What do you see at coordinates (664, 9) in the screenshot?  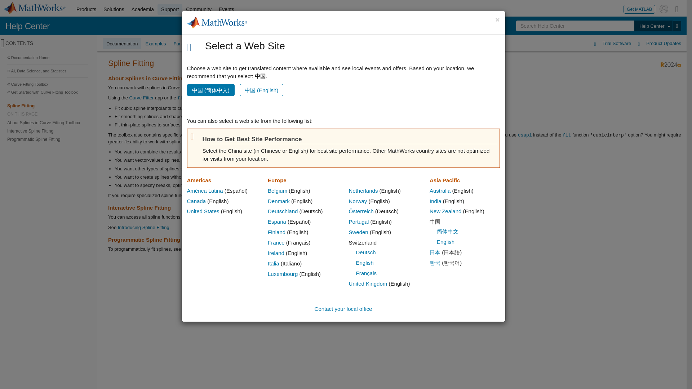 I see `Sign In to Your MathWorks Account` at bounding box center [664, 9].